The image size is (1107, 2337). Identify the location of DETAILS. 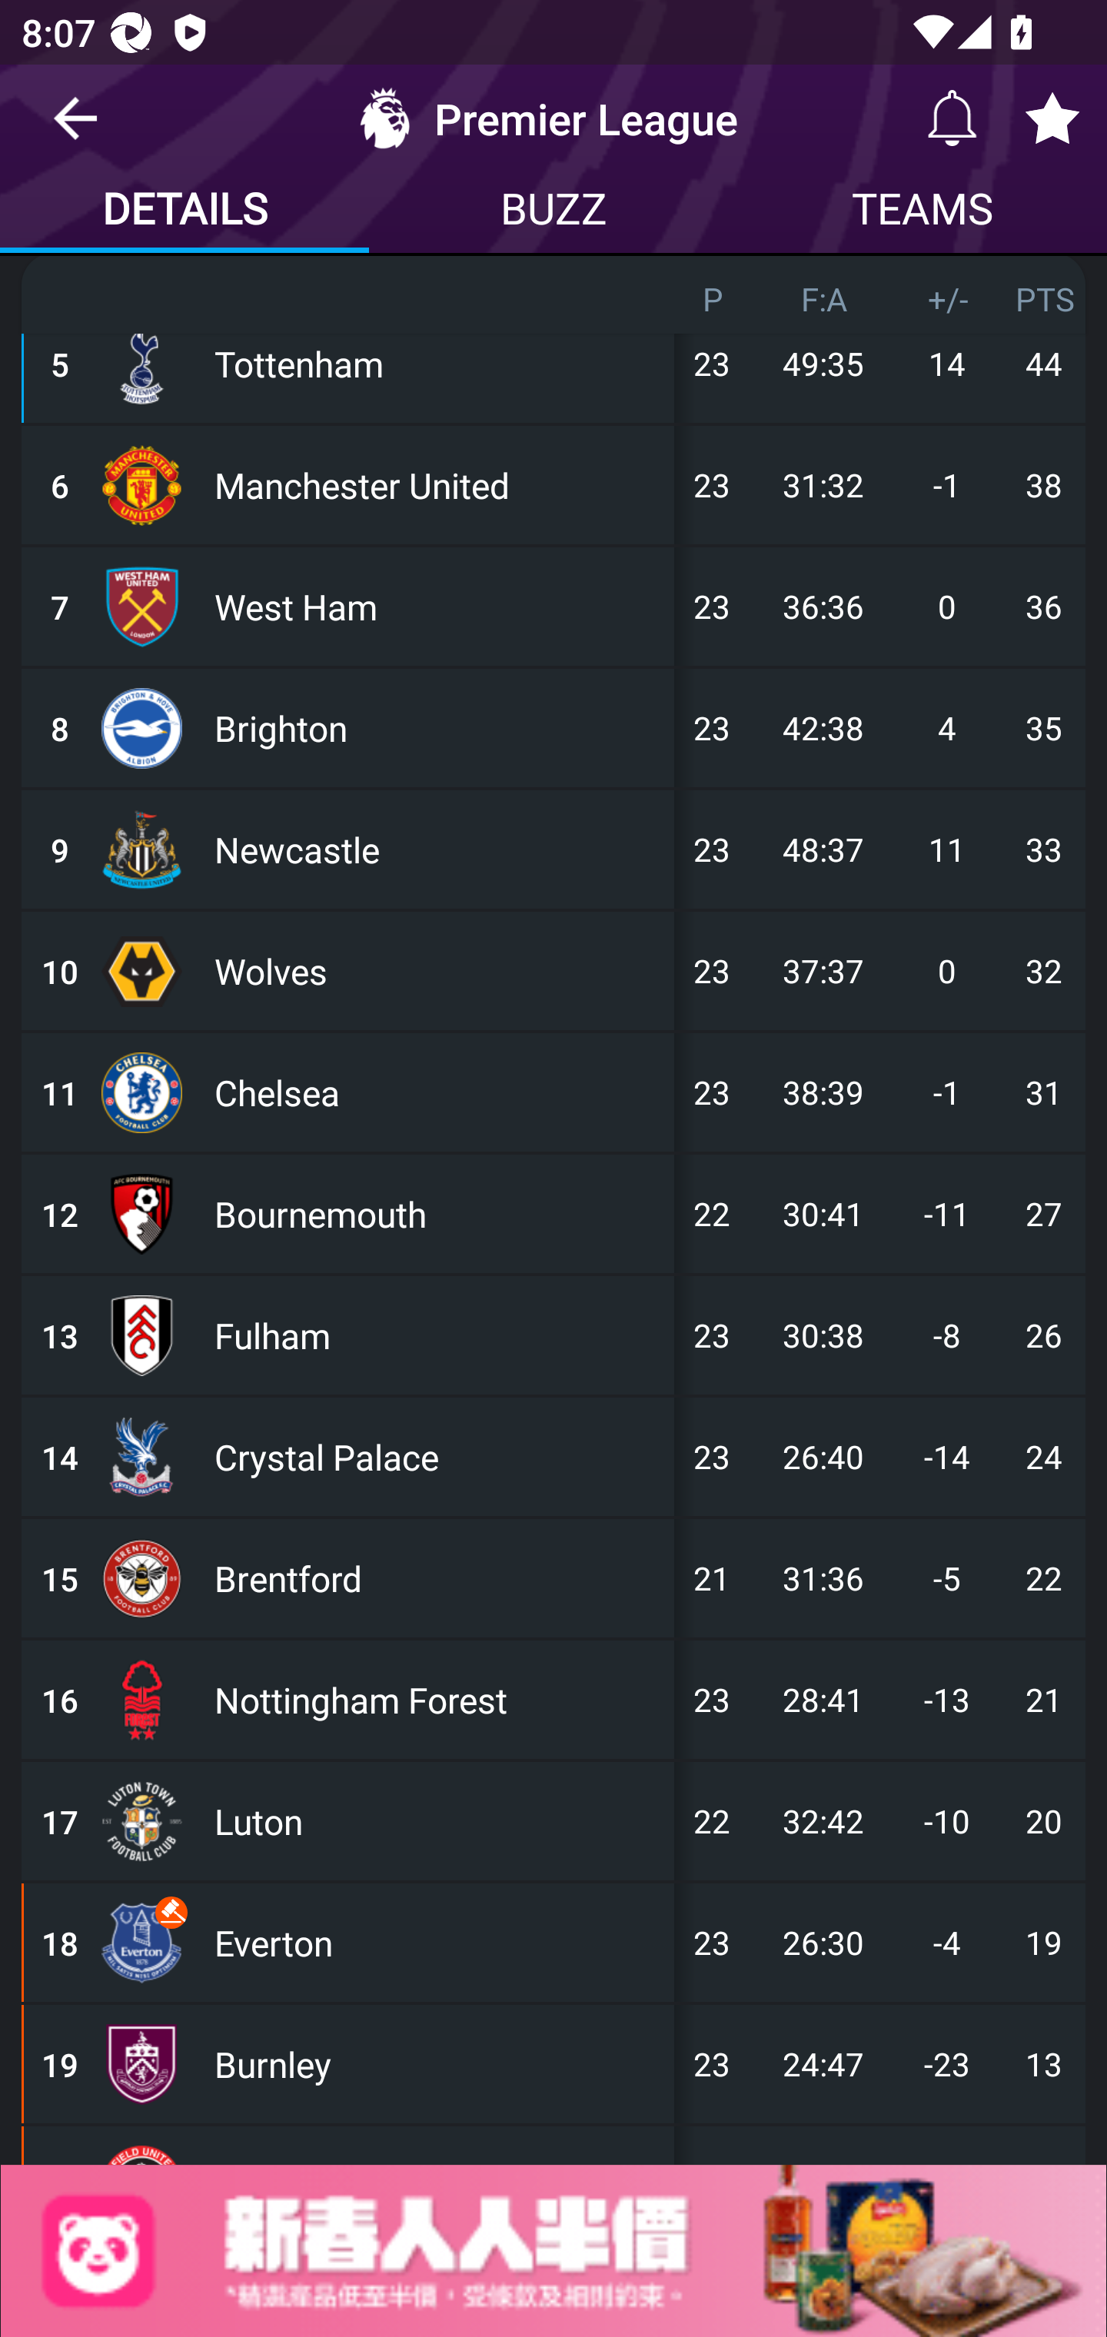
(184, 212).